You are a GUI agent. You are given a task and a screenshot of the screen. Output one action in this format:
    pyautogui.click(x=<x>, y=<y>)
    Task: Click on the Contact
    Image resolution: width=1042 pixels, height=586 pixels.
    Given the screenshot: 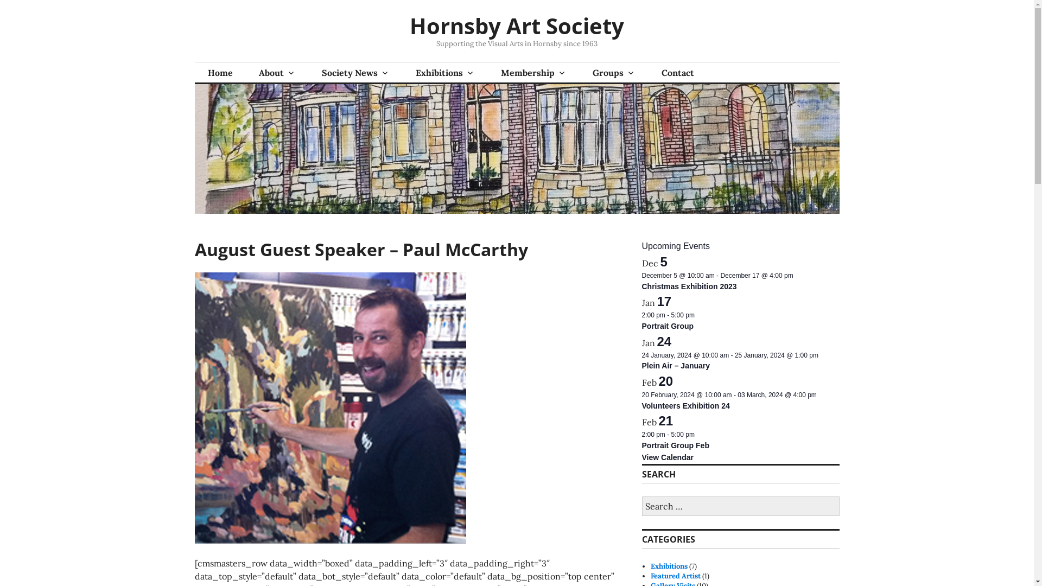 What is the action you would take?
    pyautogui.click(x=677, y=73)
    